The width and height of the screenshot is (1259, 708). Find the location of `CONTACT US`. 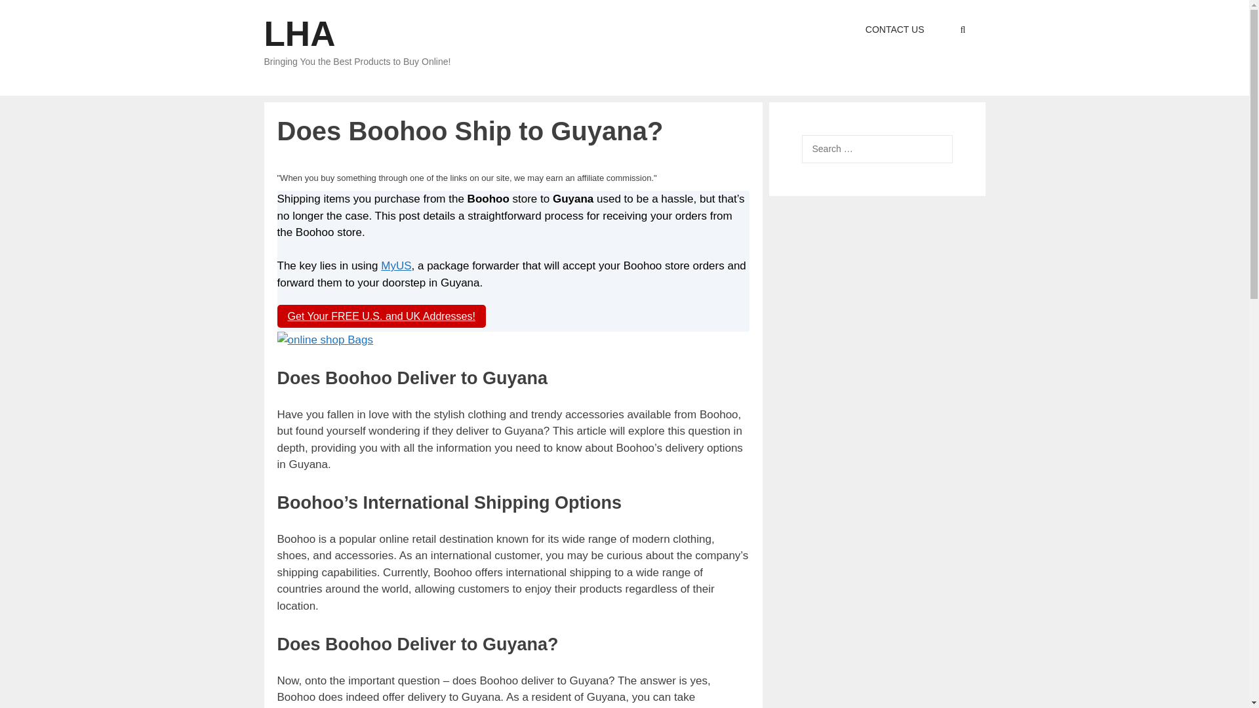

CONTACT US is located at coordinates (894, 29).